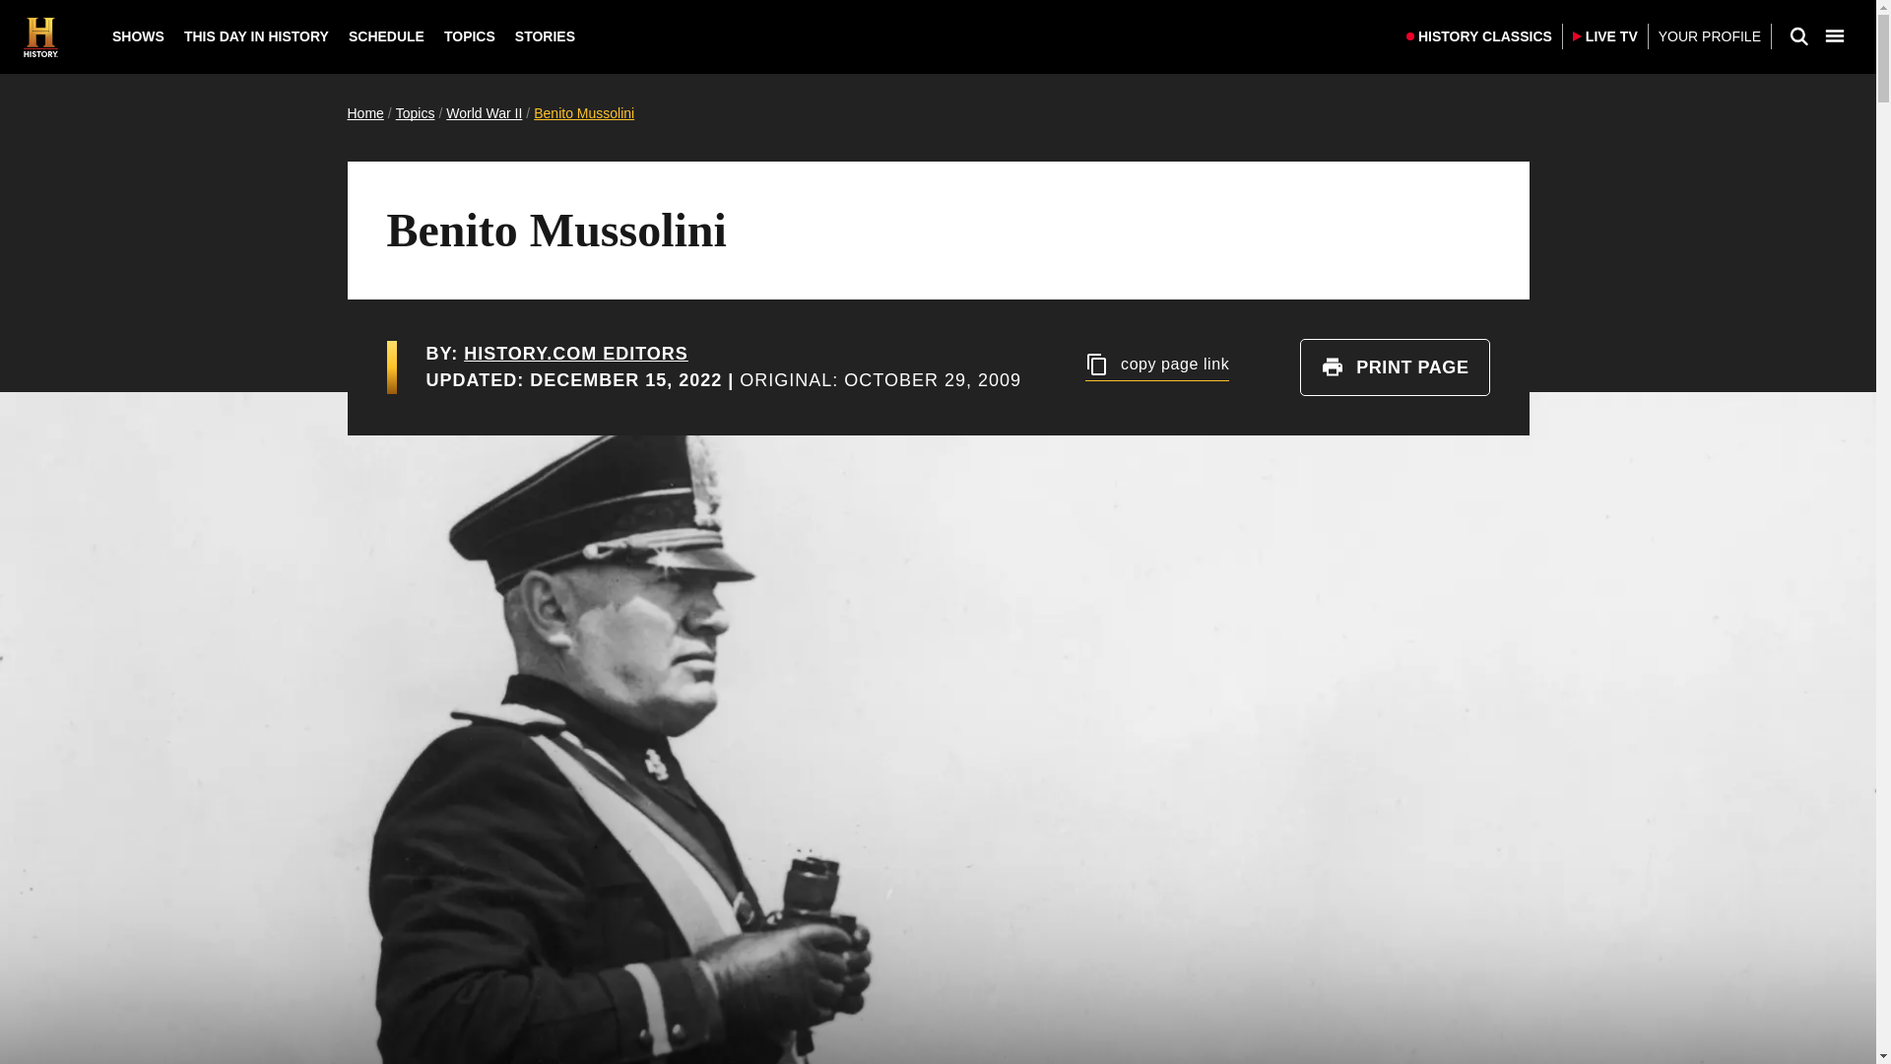 The image size is (1891, 1064). Describe the element at coordinates (138, 36) in the screenshot. I see `SHOWS` at that location.